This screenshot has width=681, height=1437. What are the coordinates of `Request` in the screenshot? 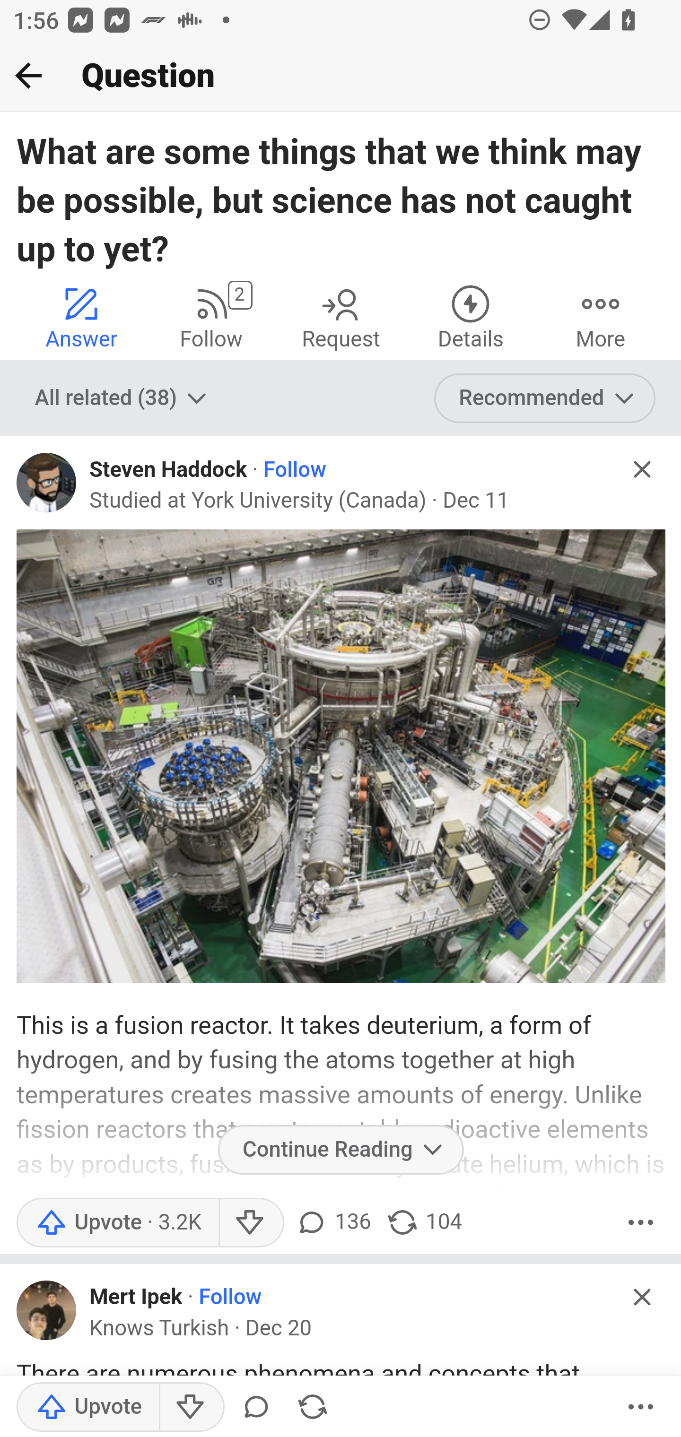 It's located at (340, 317).